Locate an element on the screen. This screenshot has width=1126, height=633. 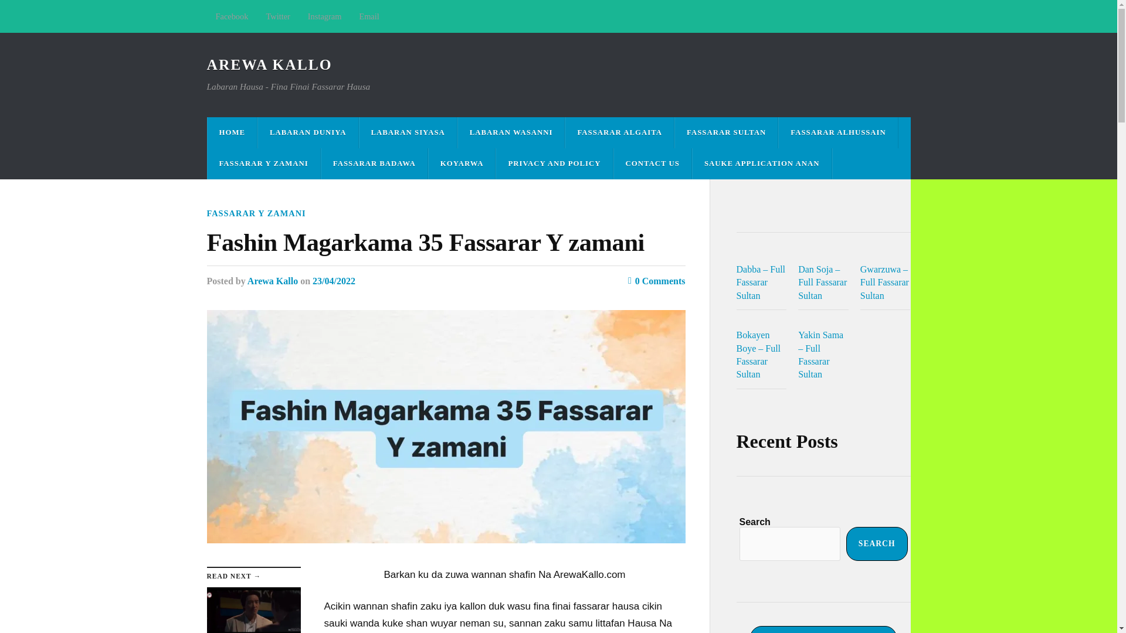
0 Comments is located at coordinates (657, 281).